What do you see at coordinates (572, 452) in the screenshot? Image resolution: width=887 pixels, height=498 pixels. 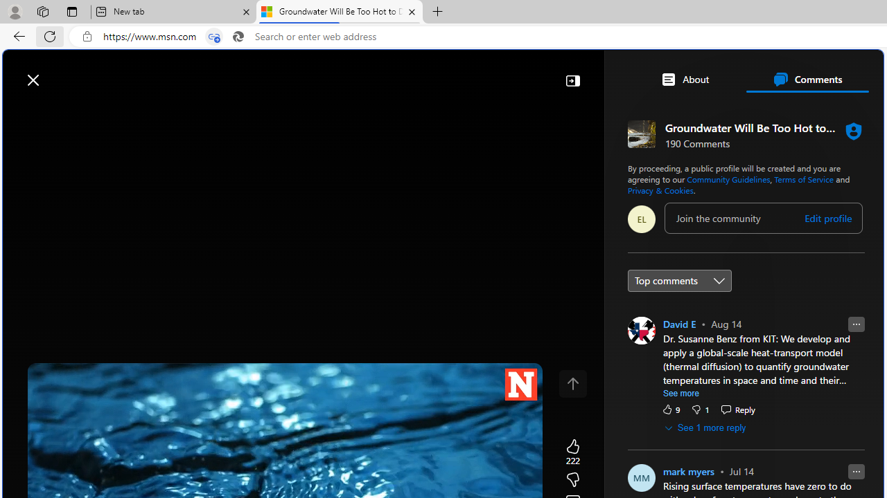 I see `222 Like` at bounding box center [572, 452].